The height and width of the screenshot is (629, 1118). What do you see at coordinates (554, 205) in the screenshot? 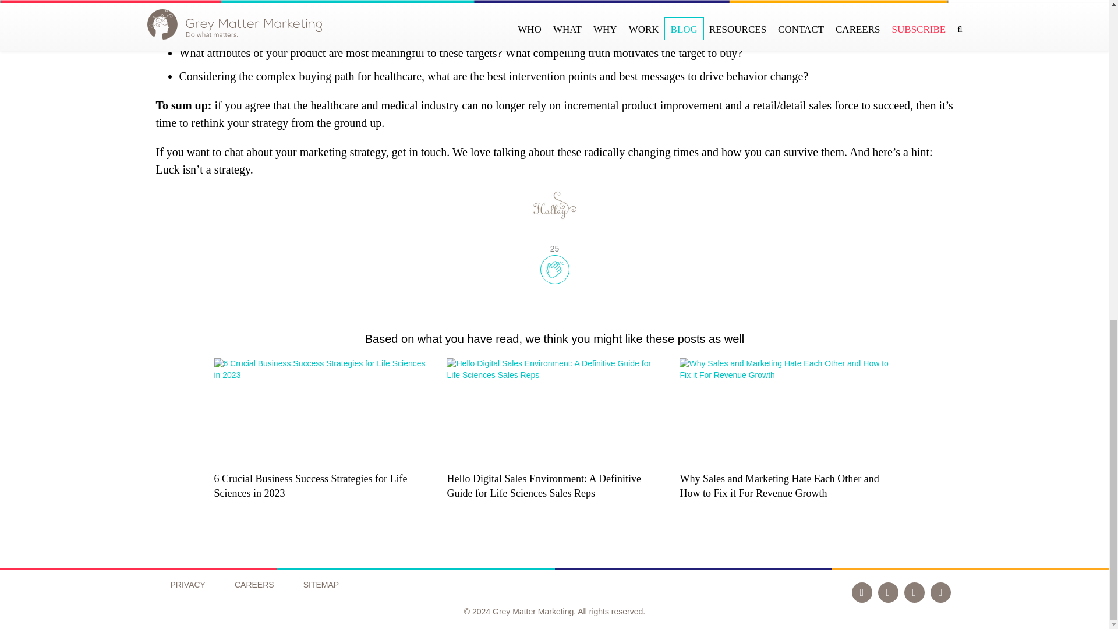
I see `GMM Blog signature` at bounding box center [554, 205].